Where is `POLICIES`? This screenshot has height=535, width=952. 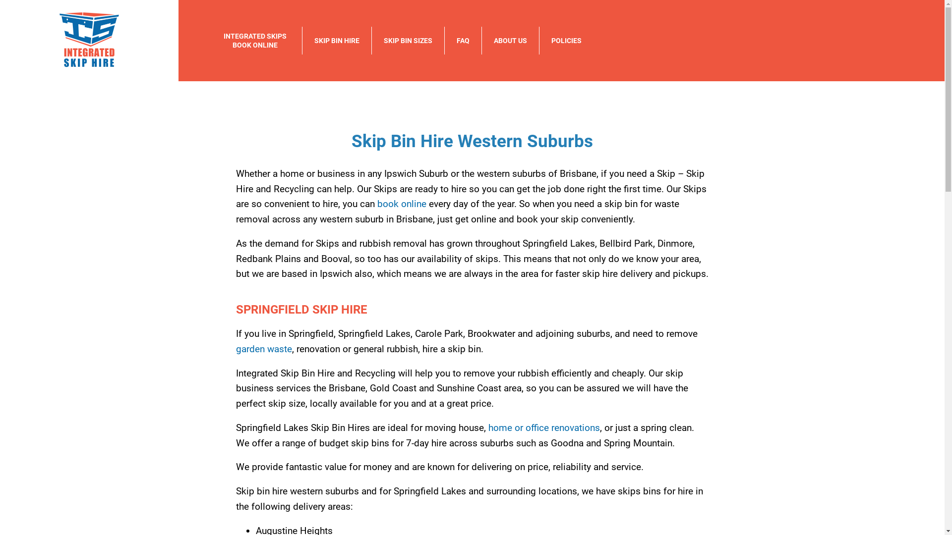 POLICIES is located at coordinates (566, 41).